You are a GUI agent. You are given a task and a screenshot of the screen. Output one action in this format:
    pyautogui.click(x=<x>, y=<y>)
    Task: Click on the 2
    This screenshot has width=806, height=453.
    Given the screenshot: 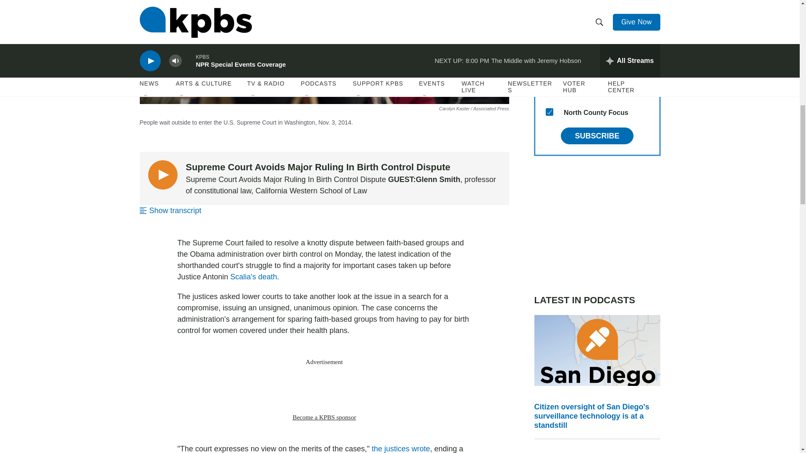 What is the action you would take?
    pyautogui.click(x=549, y=51)
    